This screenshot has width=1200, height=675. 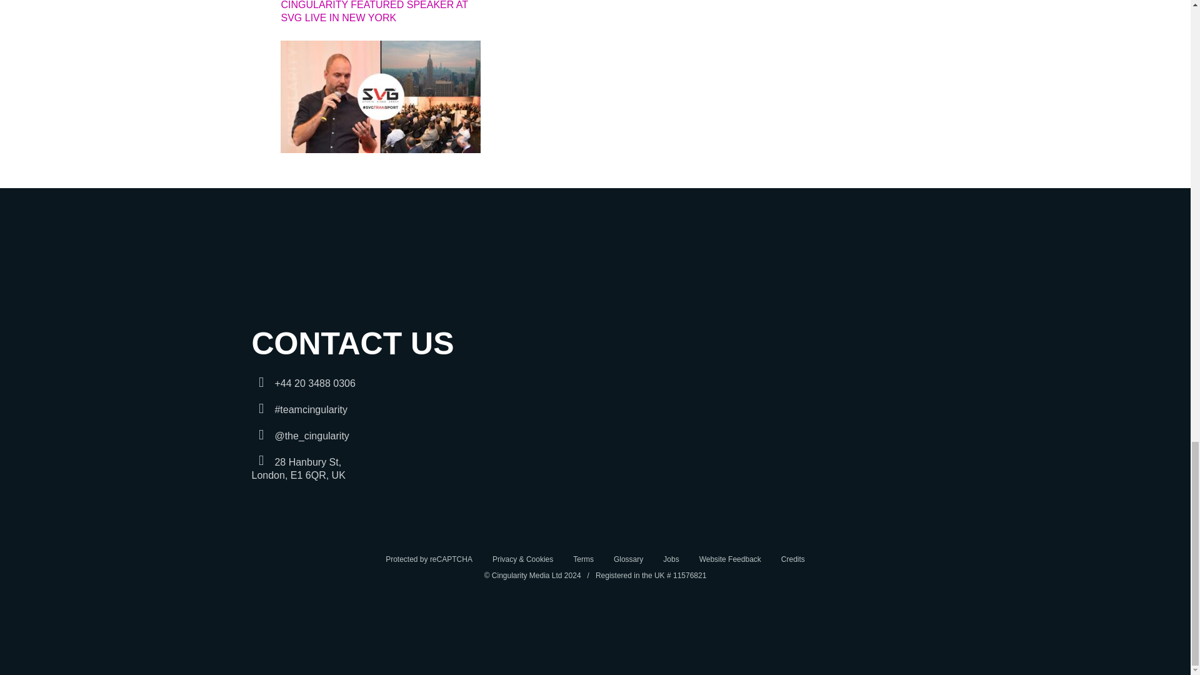 I want to click on Terms, so click(x=587, y=559).